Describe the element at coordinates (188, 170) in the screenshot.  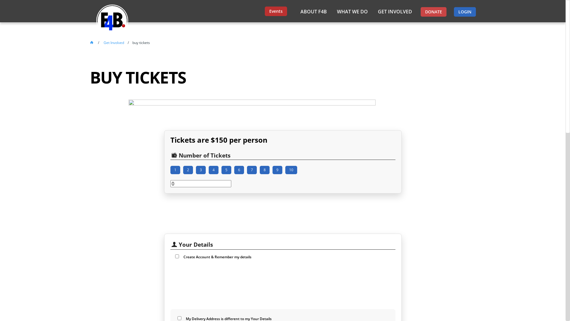
I see `2` at that location.